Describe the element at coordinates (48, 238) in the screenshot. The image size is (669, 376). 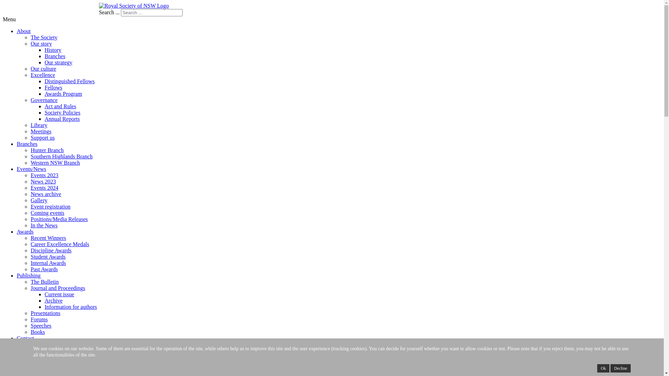
I see `Recent Winners` at that location.